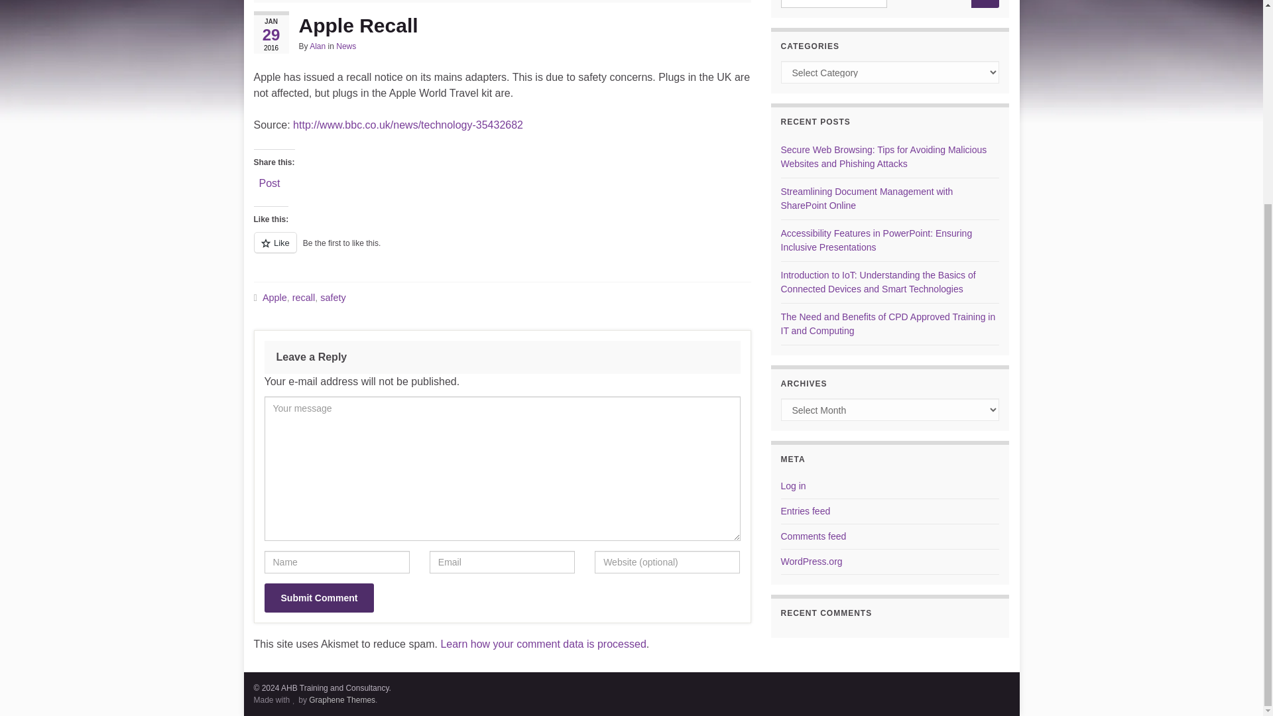 The image size is (1273, 716). Describe the element at coordinates (793, 485) in the screenshot. I see `Log in` at that location.